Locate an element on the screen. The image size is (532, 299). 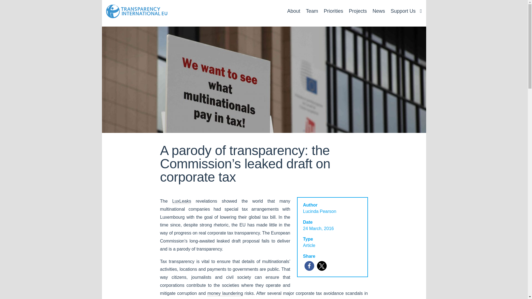
Lucinda Pearson is located at coordinates (320, 211).